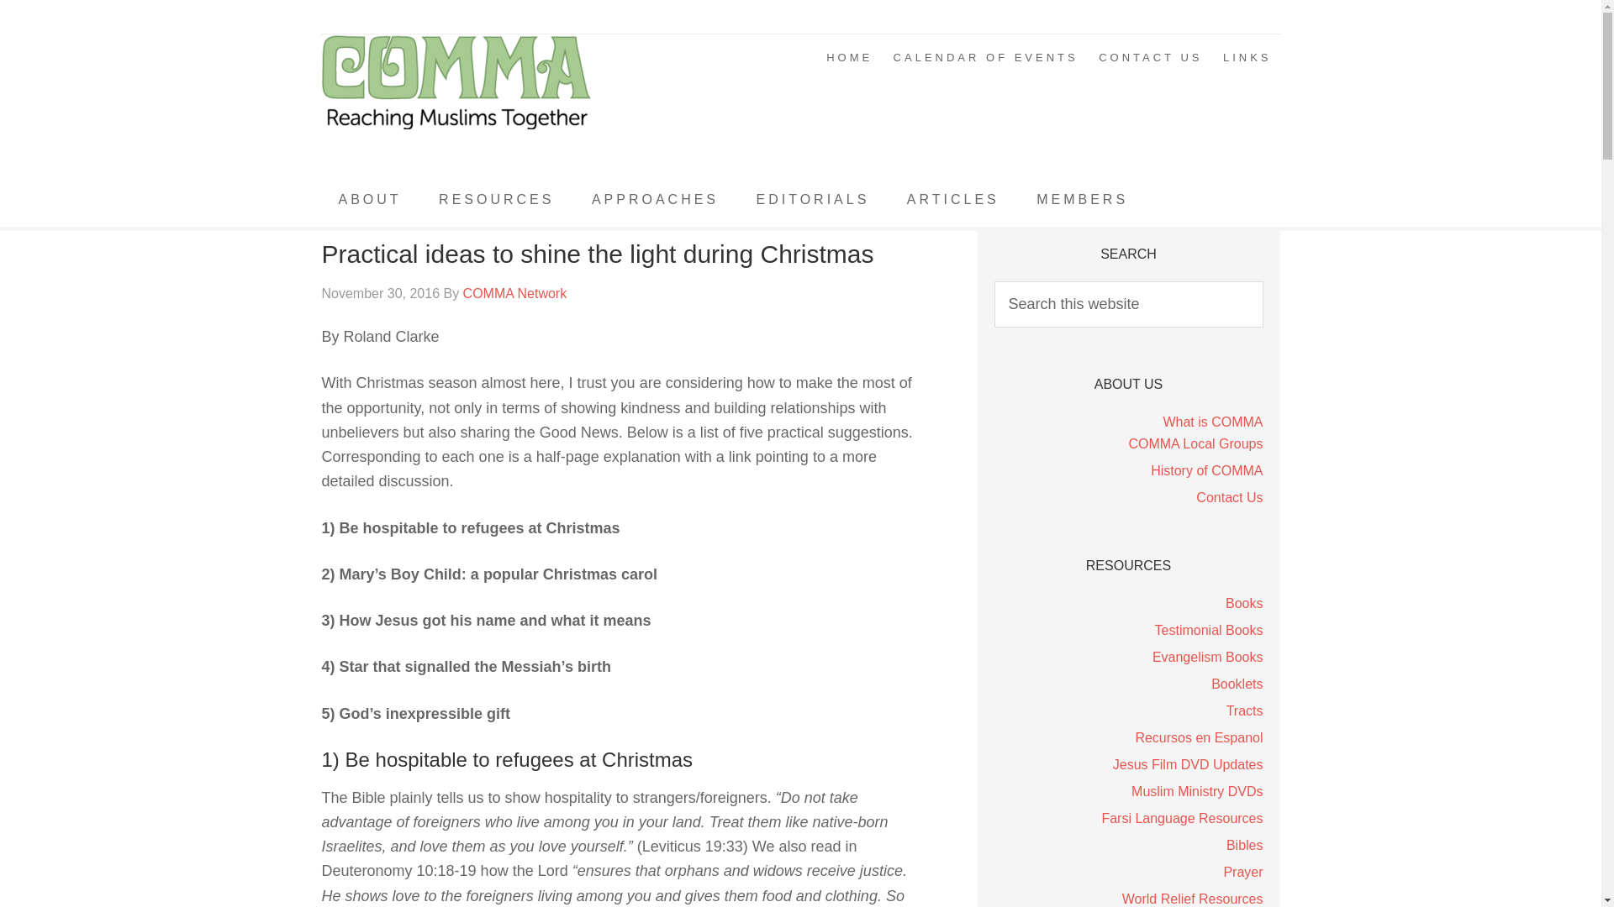 The image size is (1614, 907). I want to click on ABOUT, so click(370, 200).